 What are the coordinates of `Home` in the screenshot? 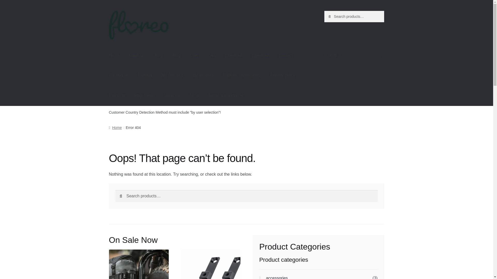 It's located at (114, 55).